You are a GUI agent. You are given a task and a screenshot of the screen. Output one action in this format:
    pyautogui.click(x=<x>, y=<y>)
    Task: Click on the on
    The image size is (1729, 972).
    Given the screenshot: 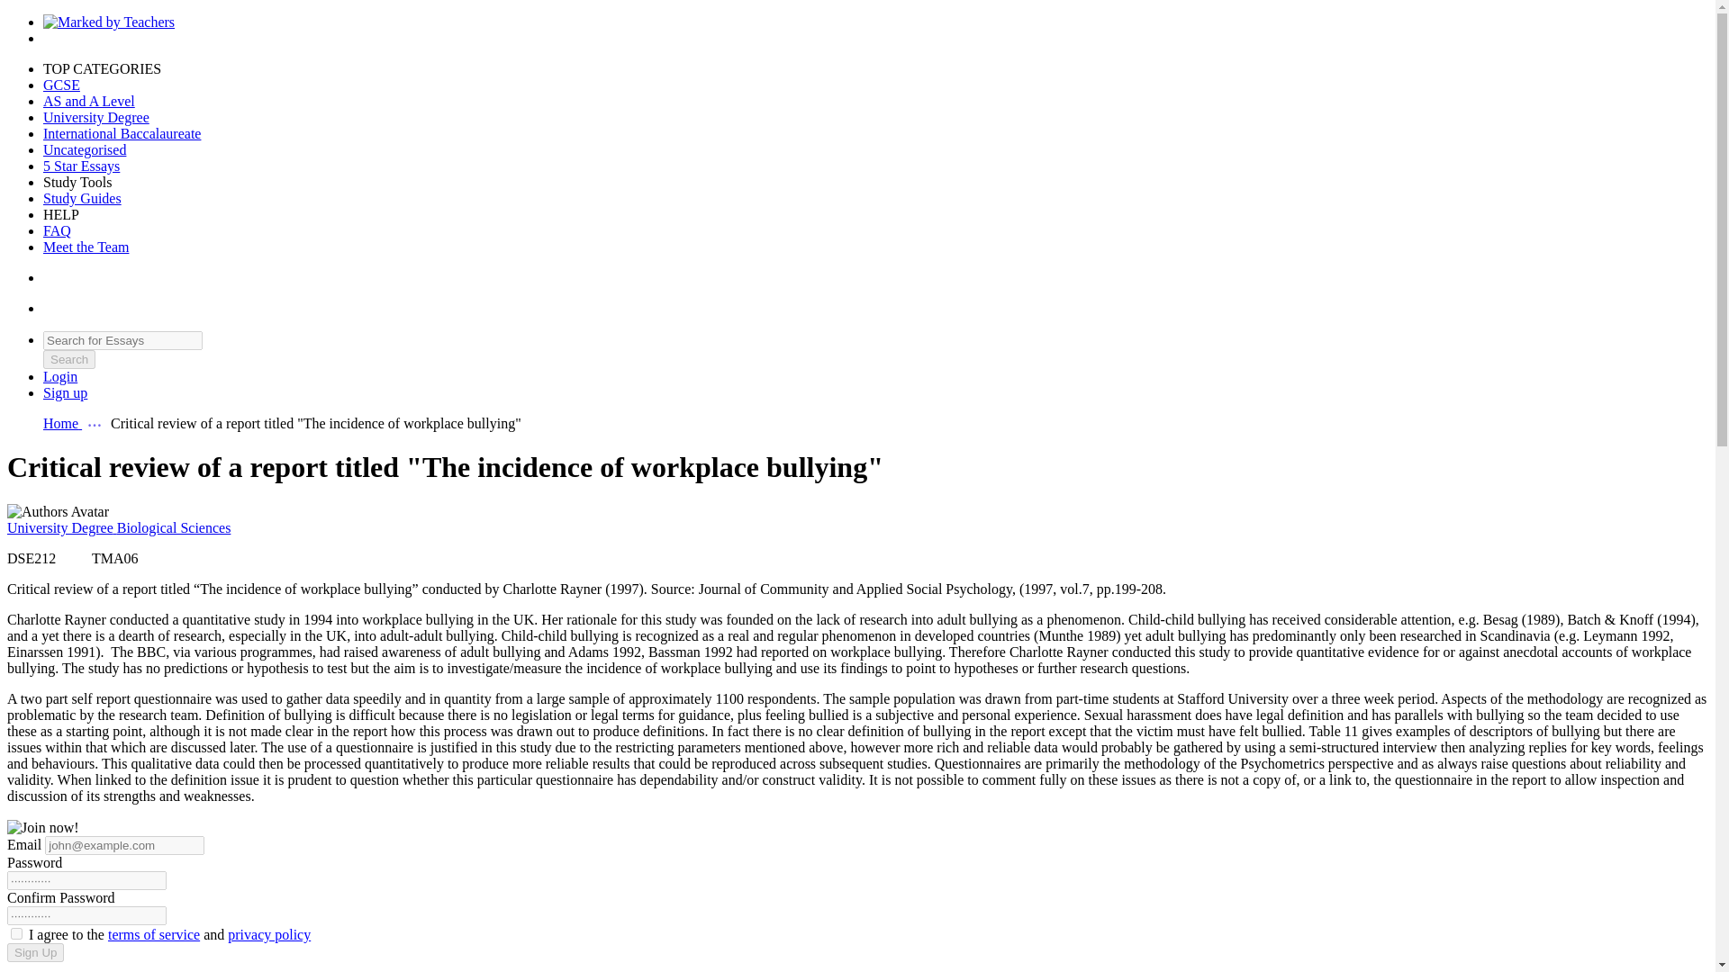 What is the action you would take?
    pyautogui.click(x=16, y=934)
    